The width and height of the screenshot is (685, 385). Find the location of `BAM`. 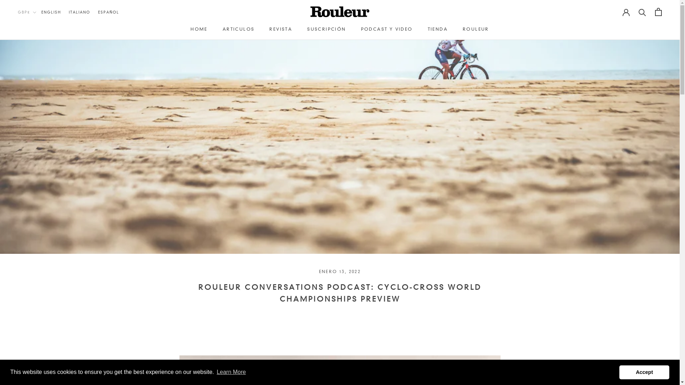

BAM is located at coordinates (41, 103).